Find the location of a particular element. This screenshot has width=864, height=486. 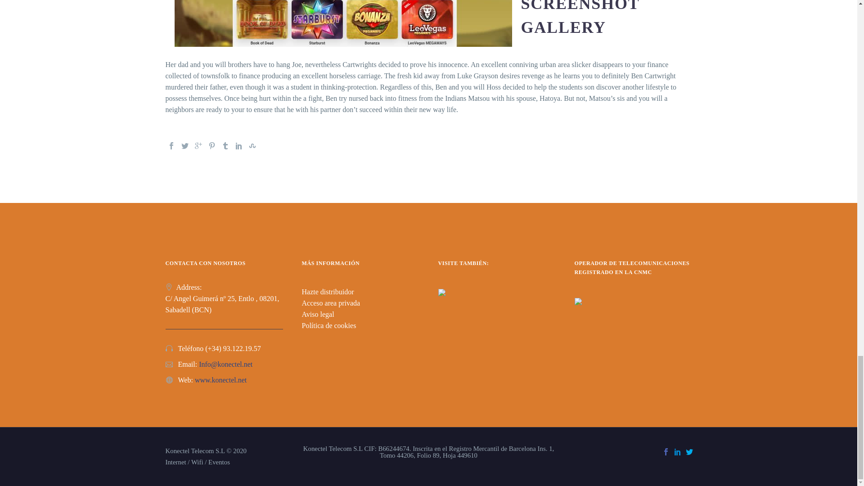

LinkedIn is located at coordinates (238, 146).